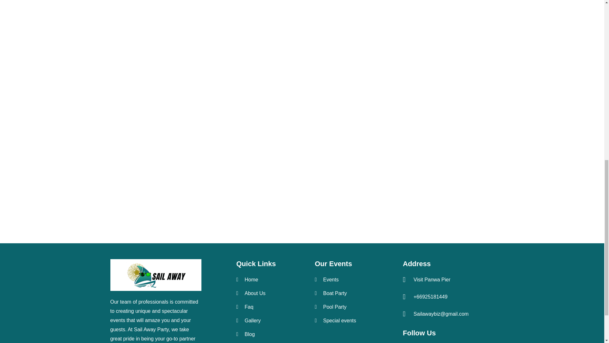  Describe the element at coordinates (267, 334) in the screenshot. I see `Blog` at that location.